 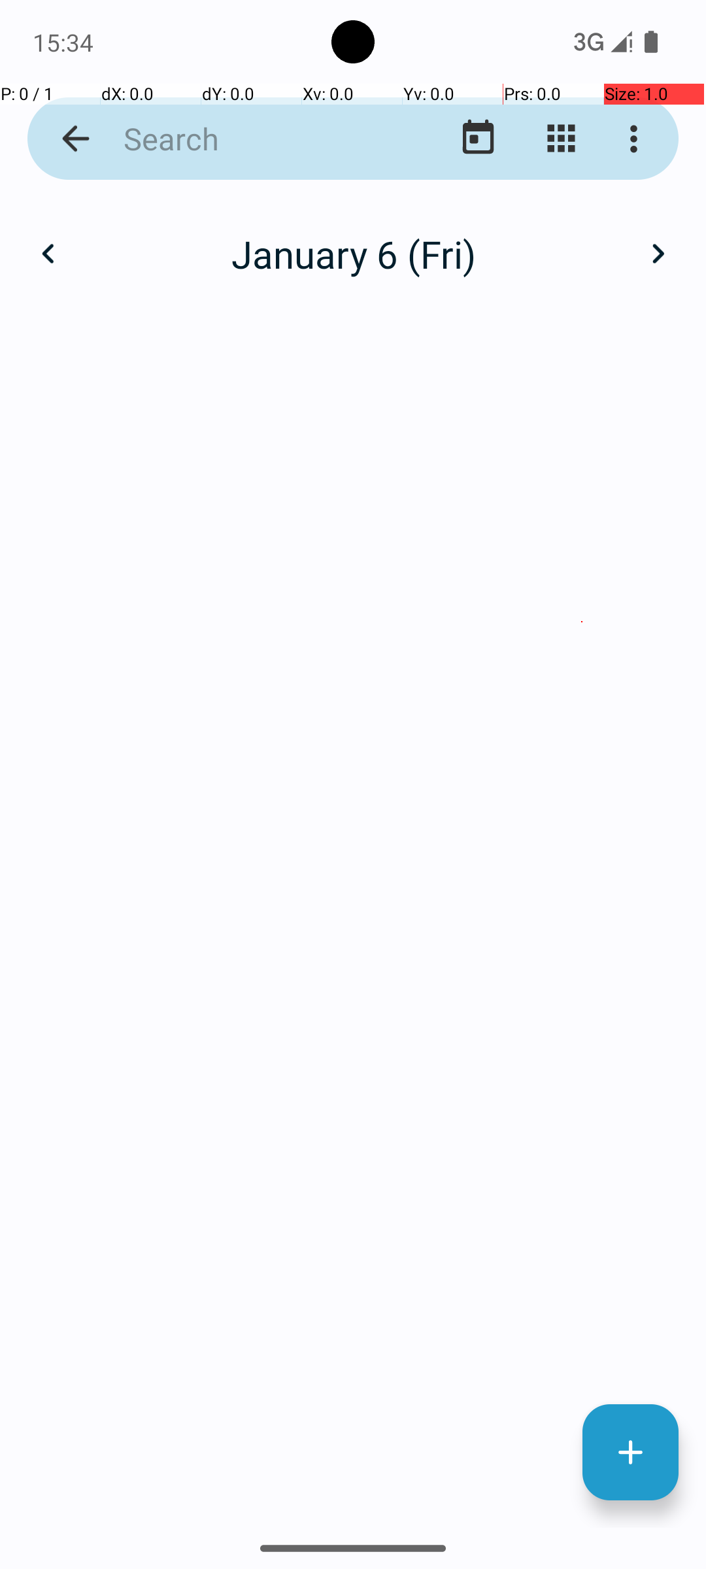 I want to click on MARCH, so click(x=582, y=320).